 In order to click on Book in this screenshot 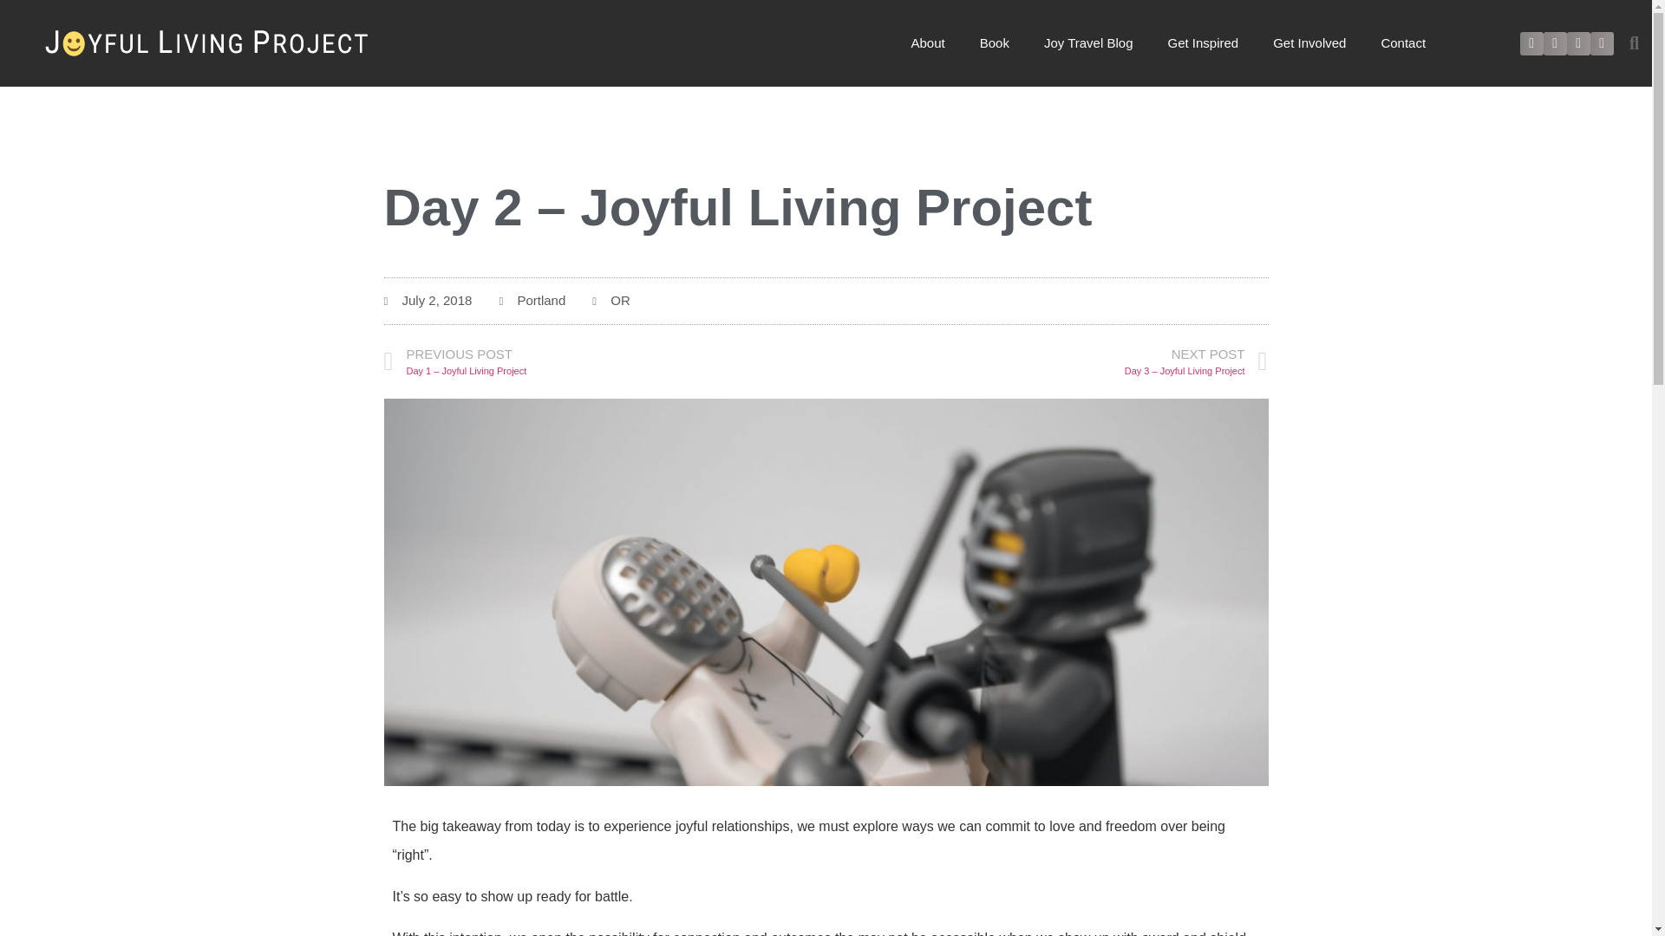, I will do `click(994, 43)`.